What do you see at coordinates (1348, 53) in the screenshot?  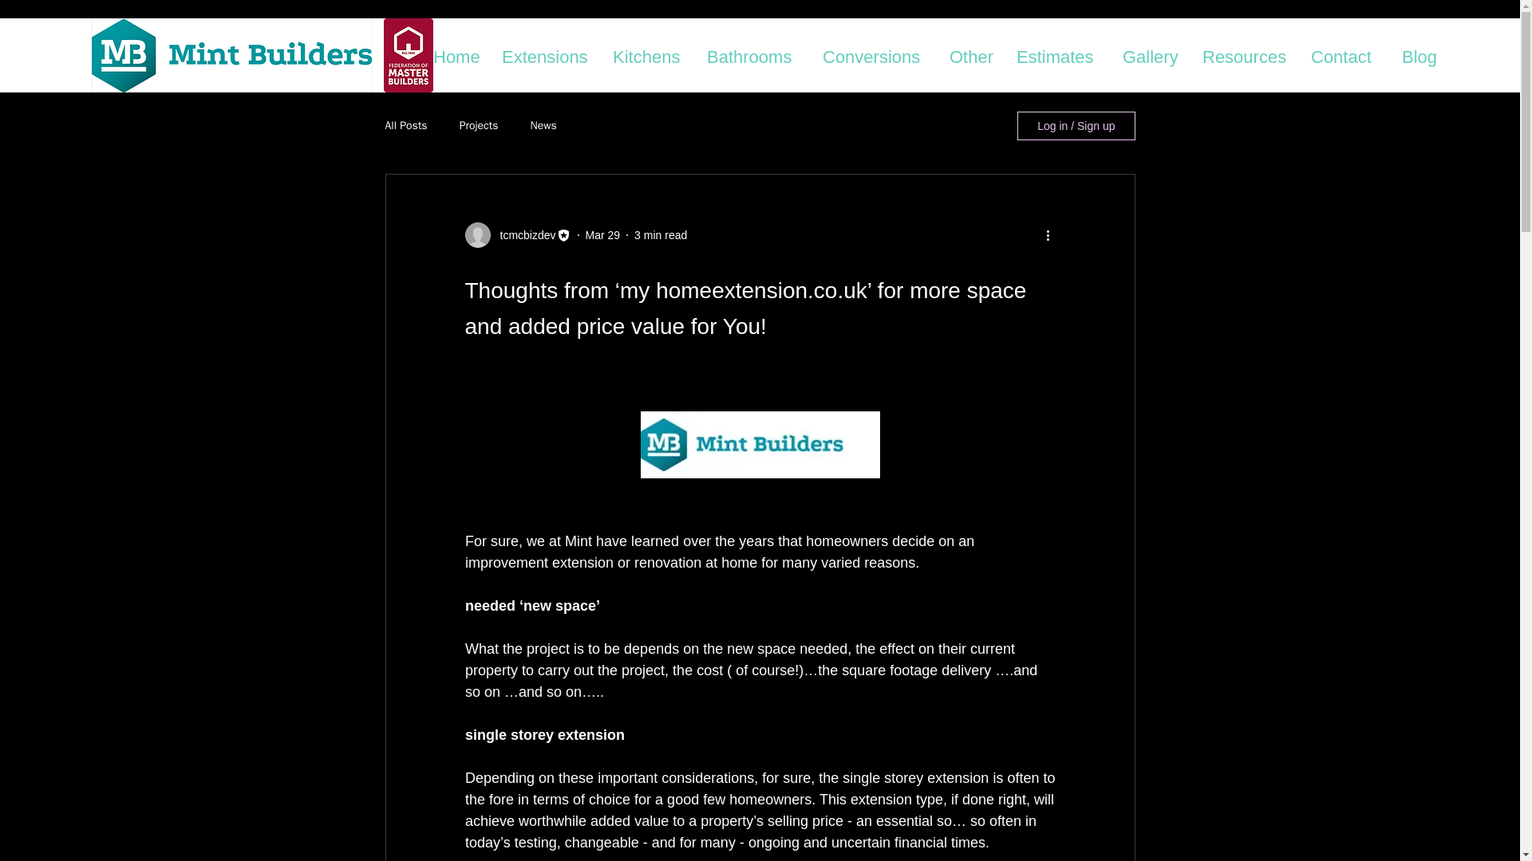 I see `Contact` at bounding box center [1348, 53].